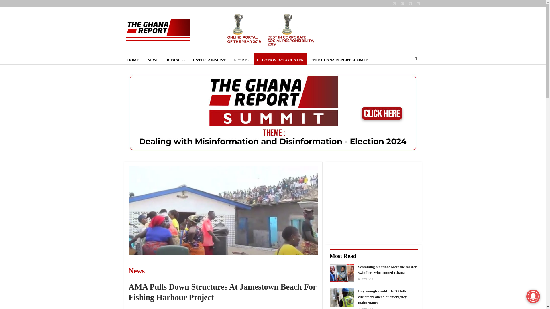 The image size is (550, 309). Describe the element at coordinates (176, 60) in the screenshot. I see `BUSINESS` at that location.